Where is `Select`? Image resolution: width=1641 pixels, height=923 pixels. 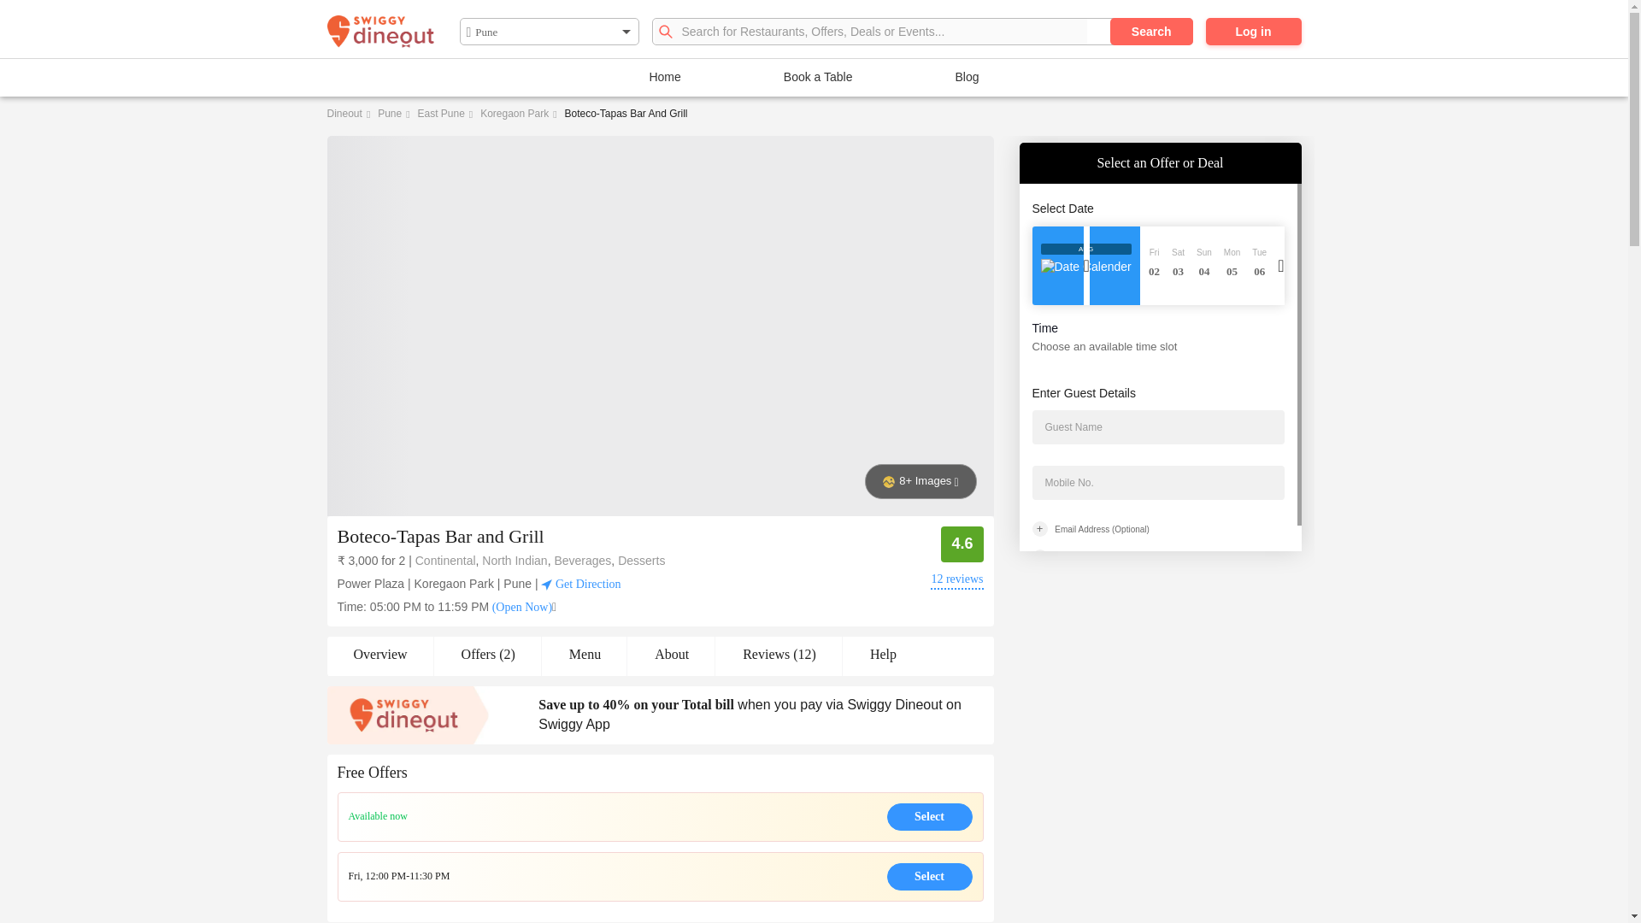 Select is located at coordinates (930, 817).